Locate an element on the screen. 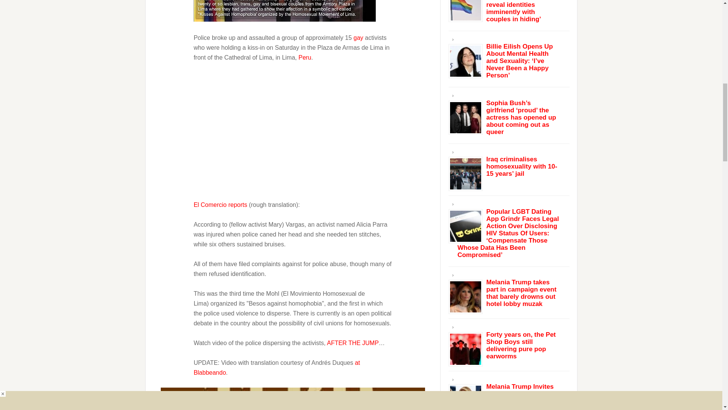 This screenshot has width=728, height=410. Posts tagged with Gay is located at coordinates (358, 37).